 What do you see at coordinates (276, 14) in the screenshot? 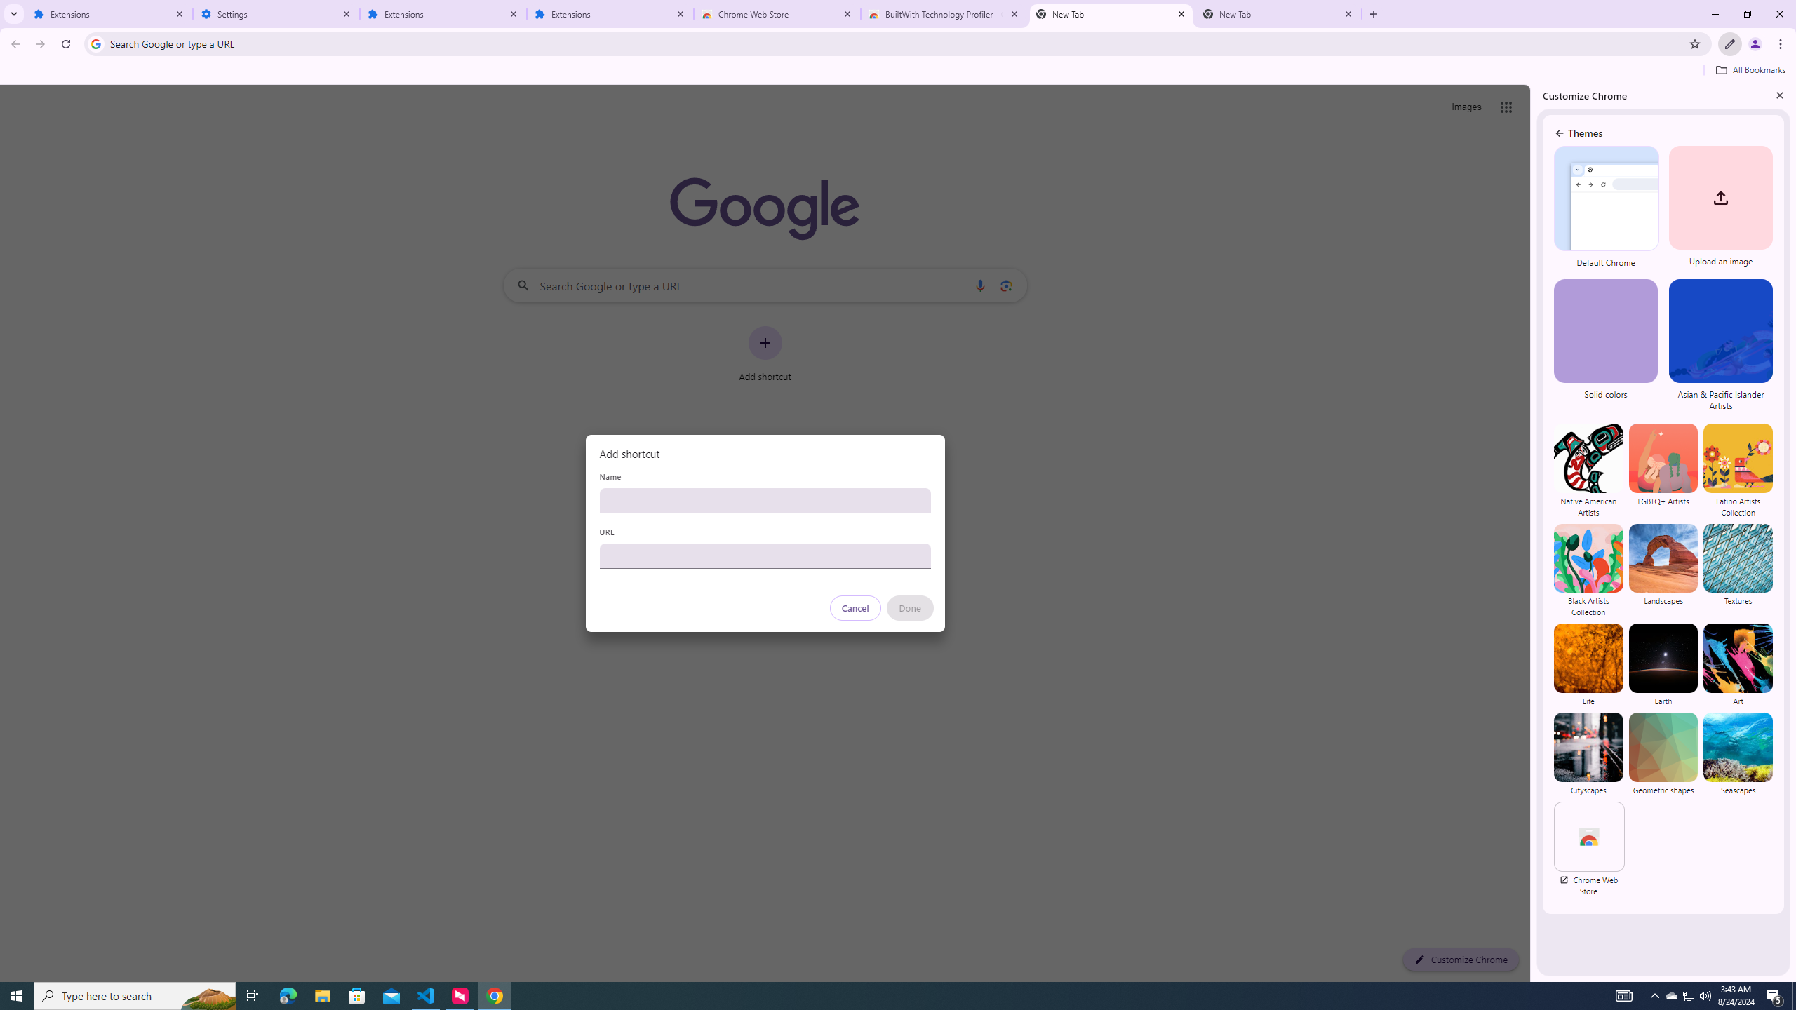
I see `Settings` at bounding box center [276, 14].